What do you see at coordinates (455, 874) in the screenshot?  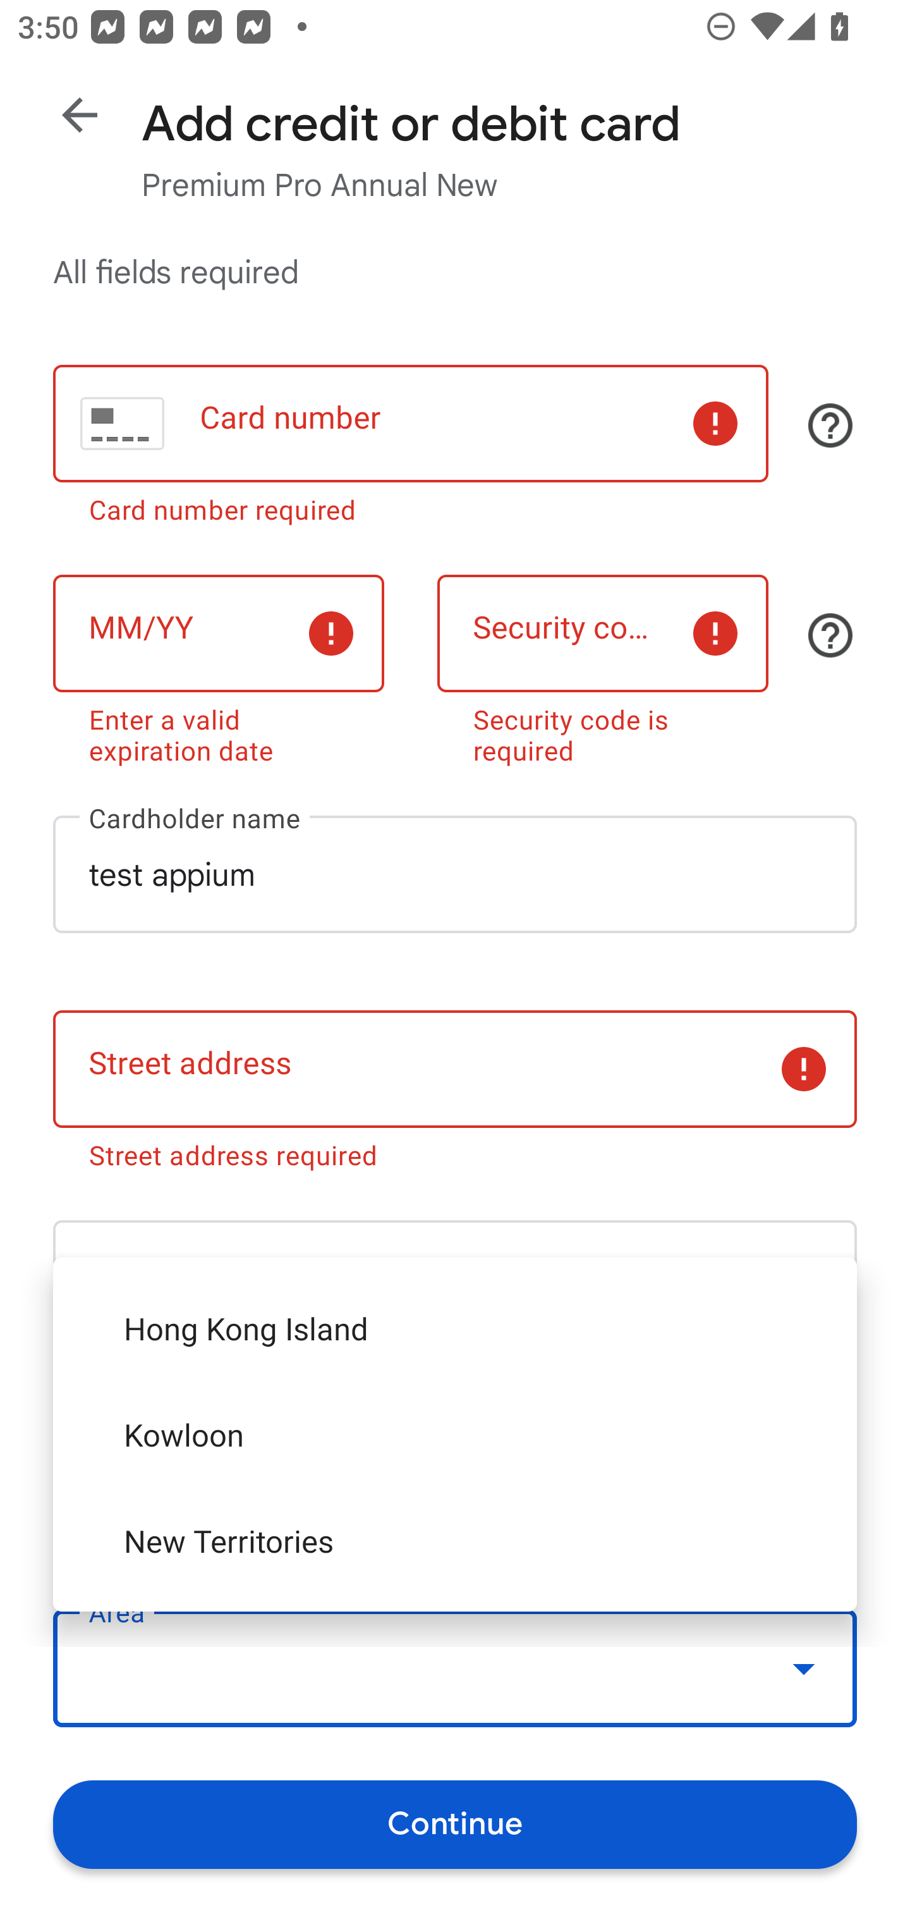 I see `test appium` at bounding box center [455, 874].